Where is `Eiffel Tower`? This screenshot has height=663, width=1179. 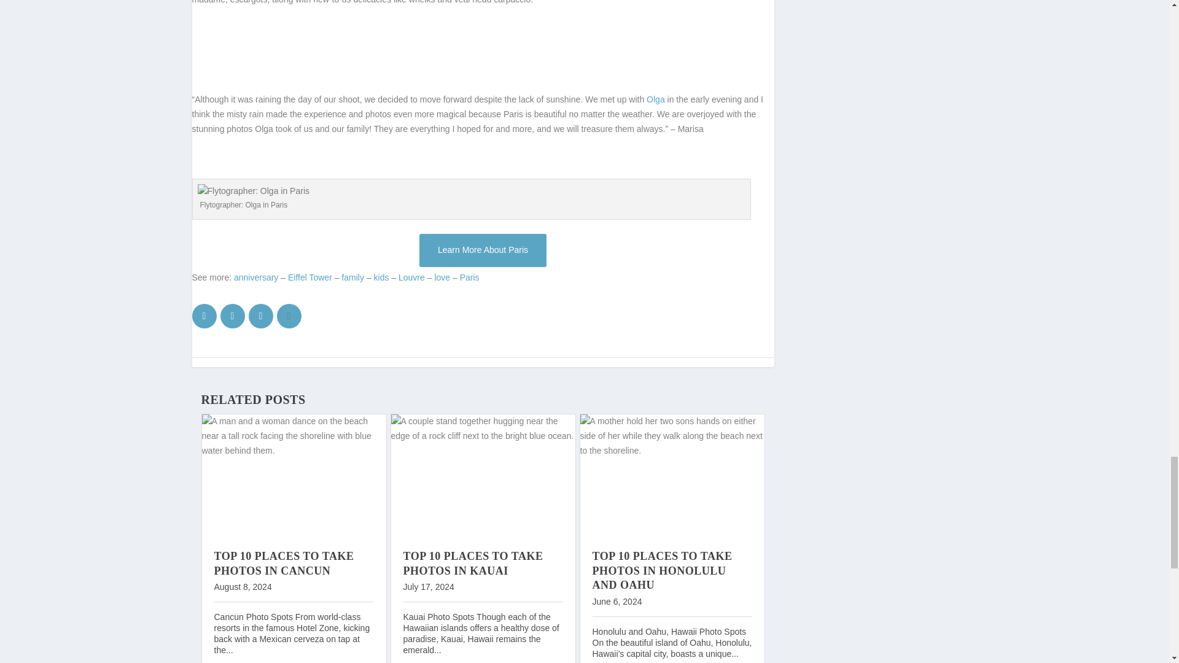 Eiffel Tower is located at coordinates (309, 277).